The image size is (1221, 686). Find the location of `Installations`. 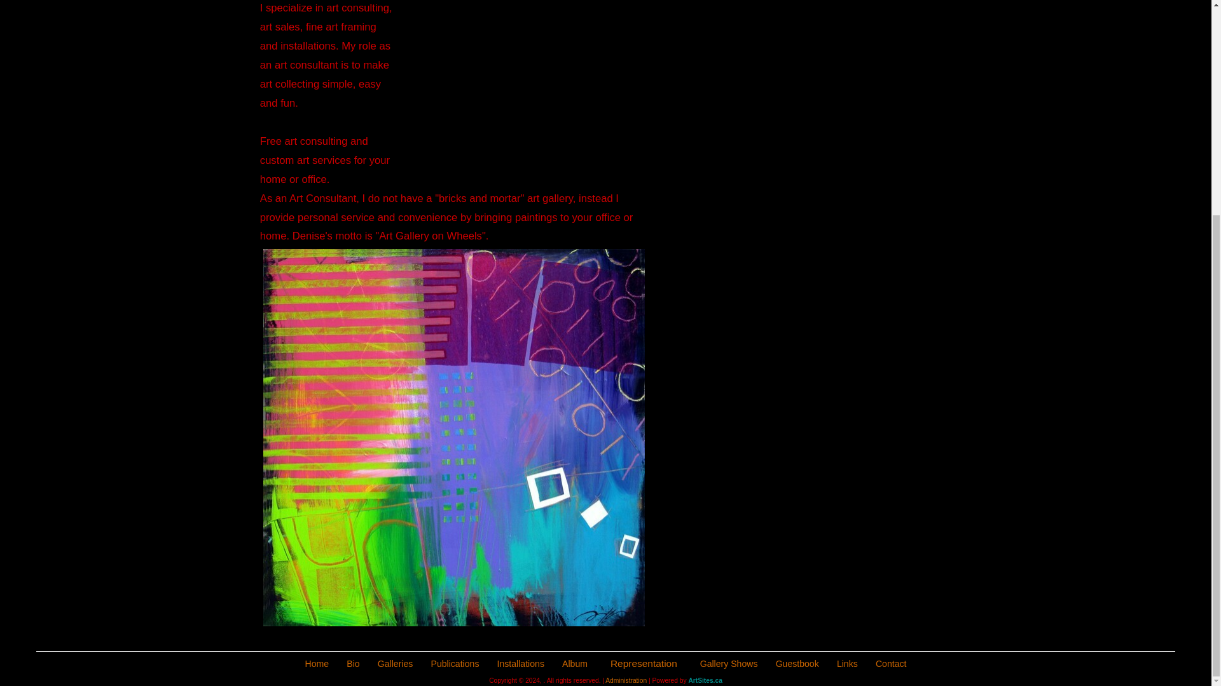

Installations is located at coordinates (520, 663).